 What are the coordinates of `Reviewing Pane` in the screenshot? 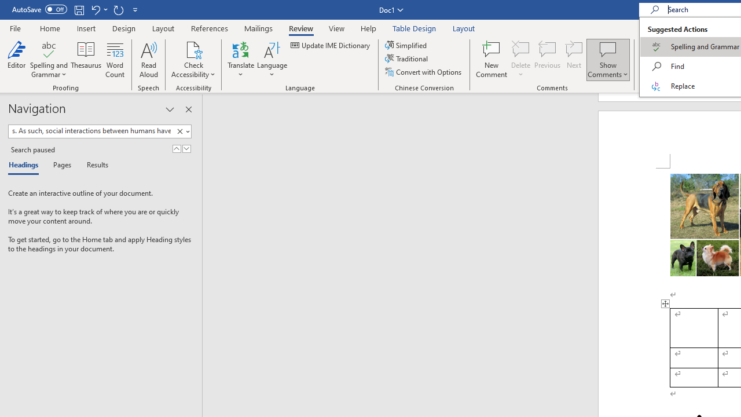 It's located at (707, 72).